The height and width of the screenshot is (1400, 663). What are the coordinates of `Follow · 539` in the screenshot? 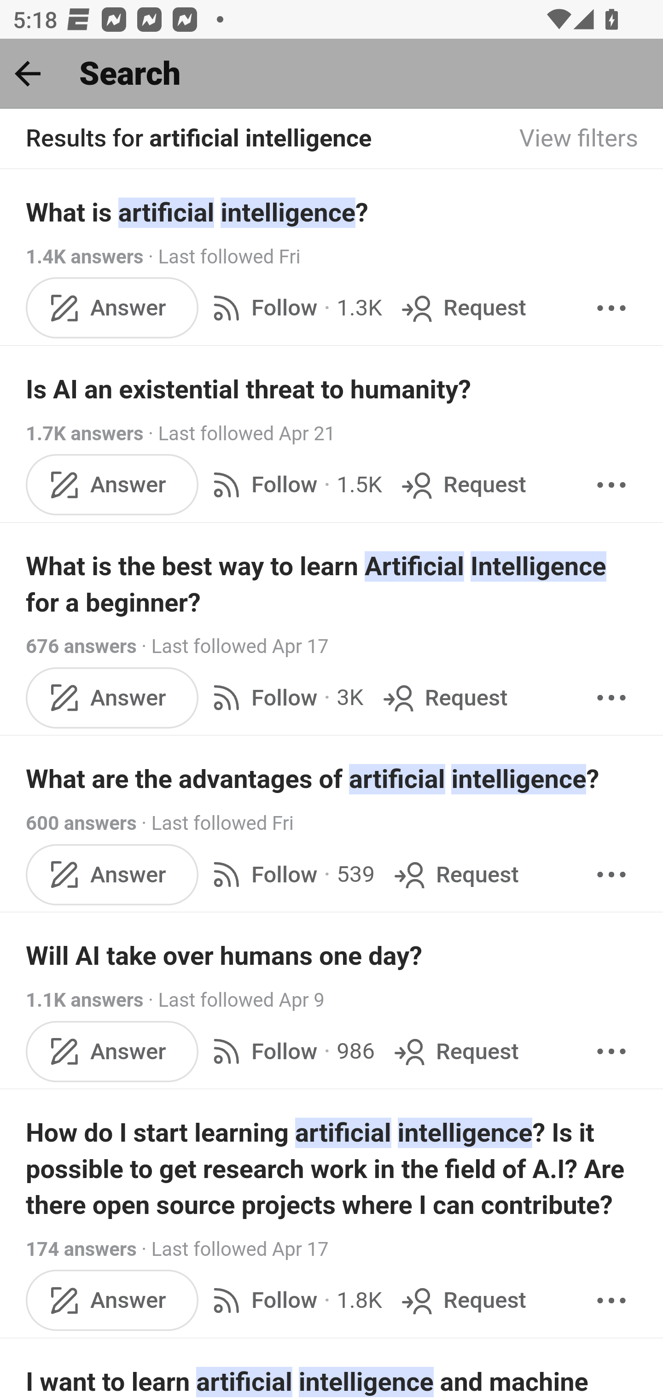 It's located at (290, 875).